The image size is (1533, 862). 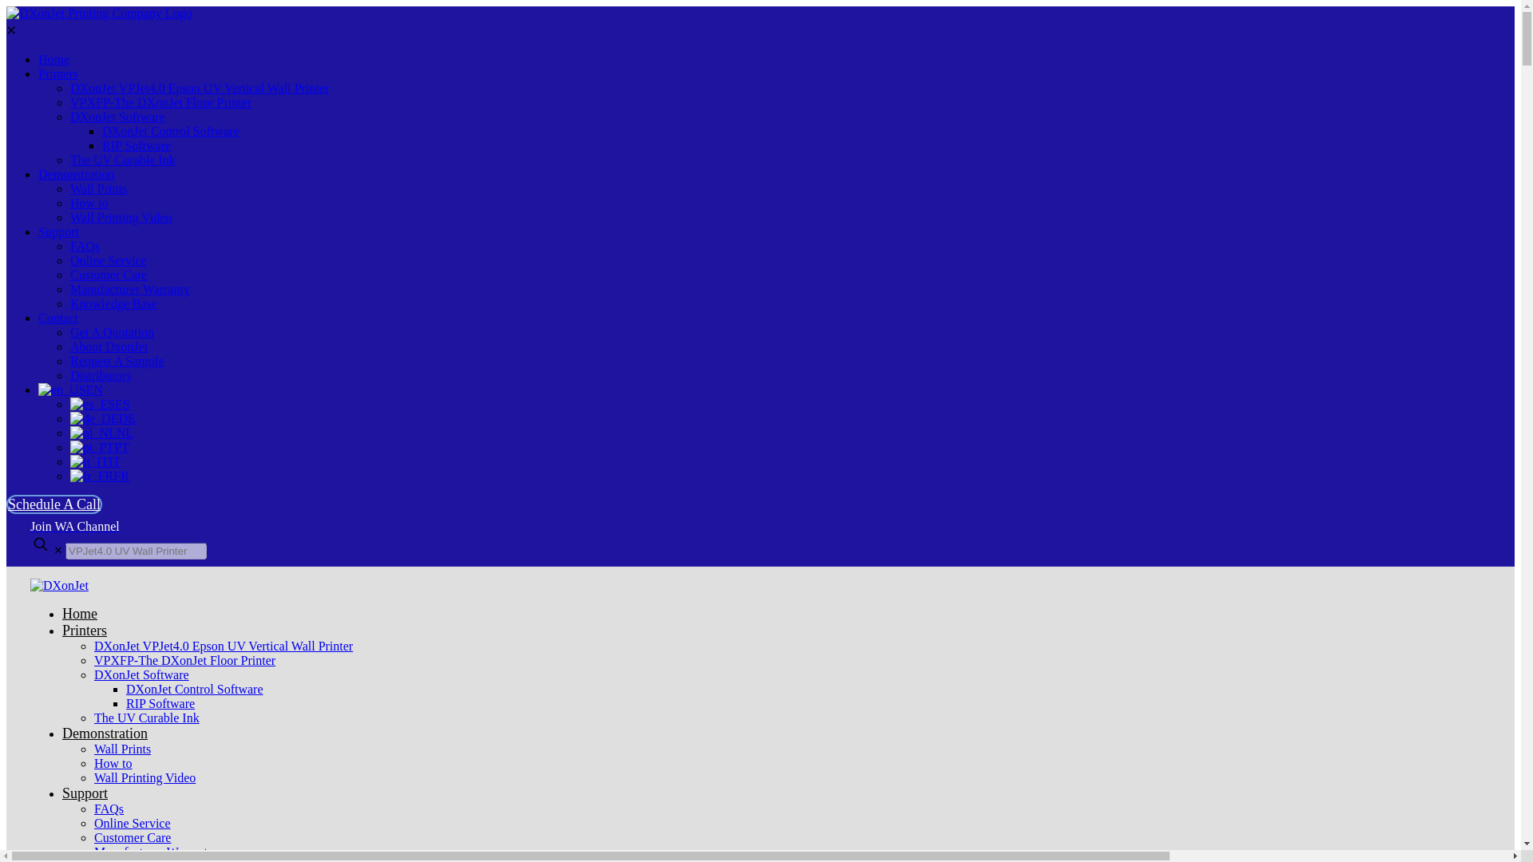 What do you see at coordinates (57, 318) in the screenshot?
I see `Contact` at bounding box center [57, 318].